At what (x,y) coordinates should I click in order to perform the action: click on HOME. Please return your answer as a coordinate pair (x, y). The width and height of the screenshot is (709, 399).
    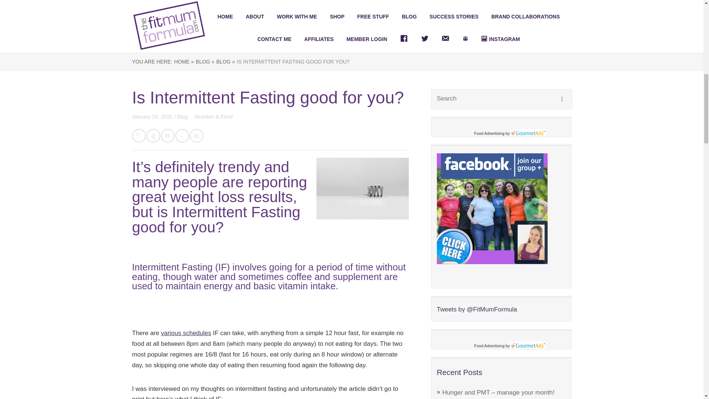
    Looking at the image, I should click on (225, 16).